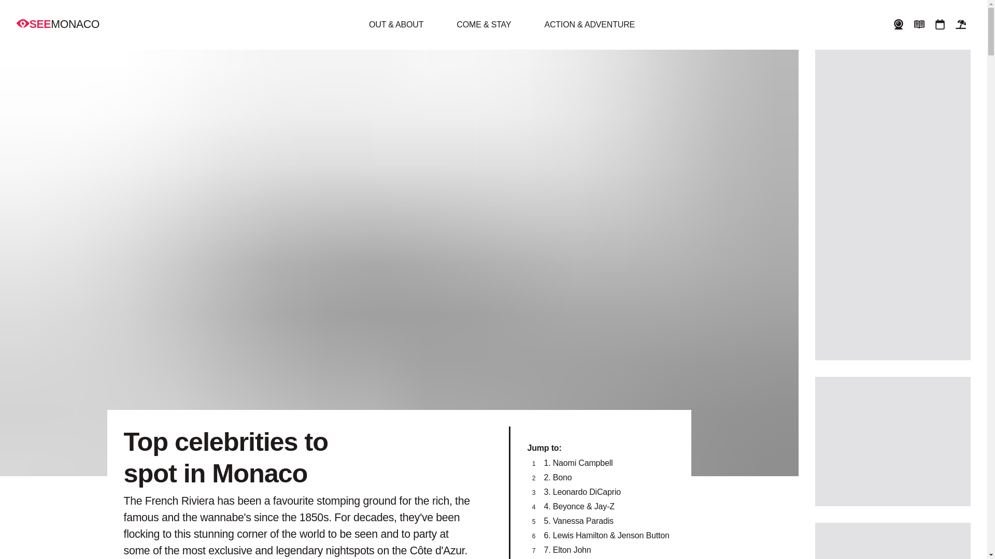 Image resolution: width=995 pixels, height=559 pixels. Describe the element at coordinates (940, 25) in the screenshot. I see `Events` at that location.